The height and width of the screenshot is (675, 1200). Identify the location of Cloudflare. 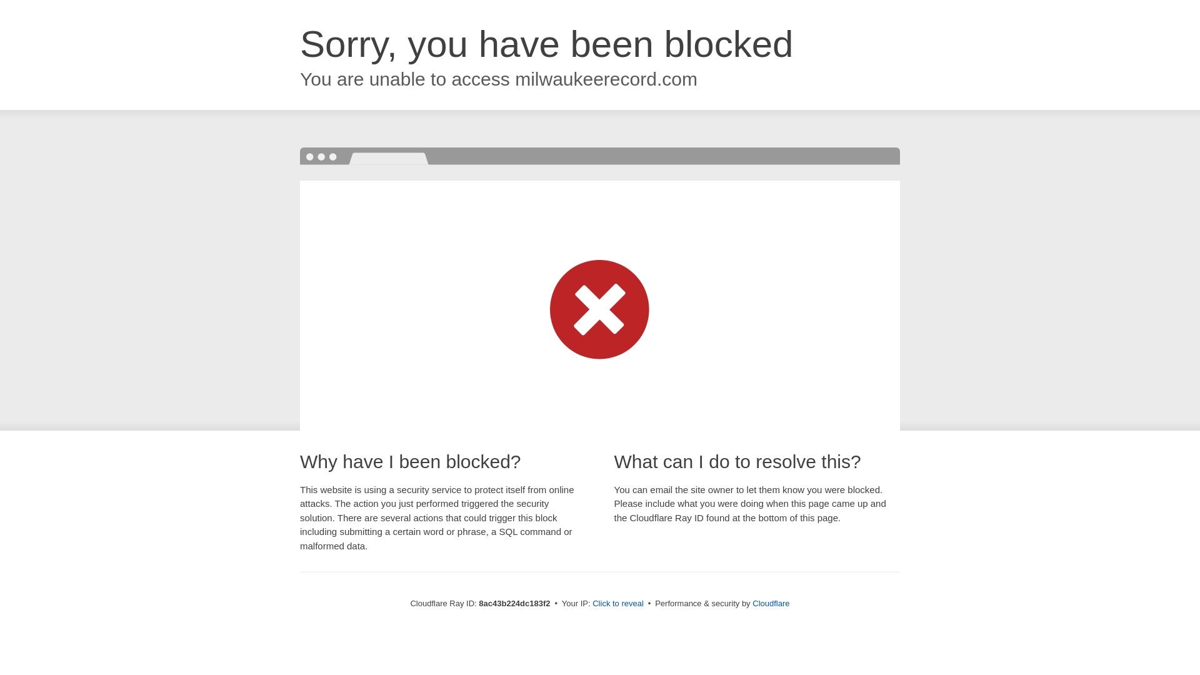
(771, 603).